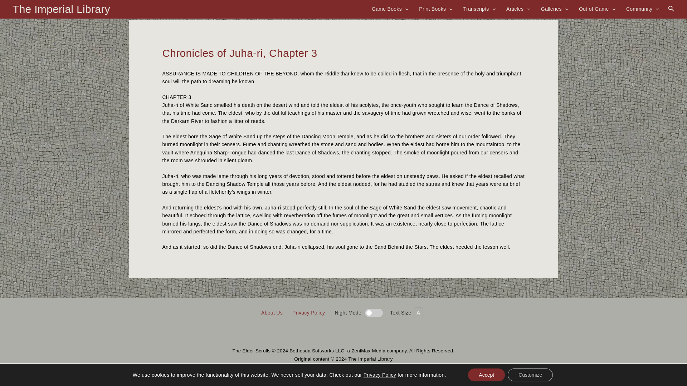  What do you see at coordinates (435, 9) in the screenshot?
I see `Print Books` at bounding box center [435, 9].